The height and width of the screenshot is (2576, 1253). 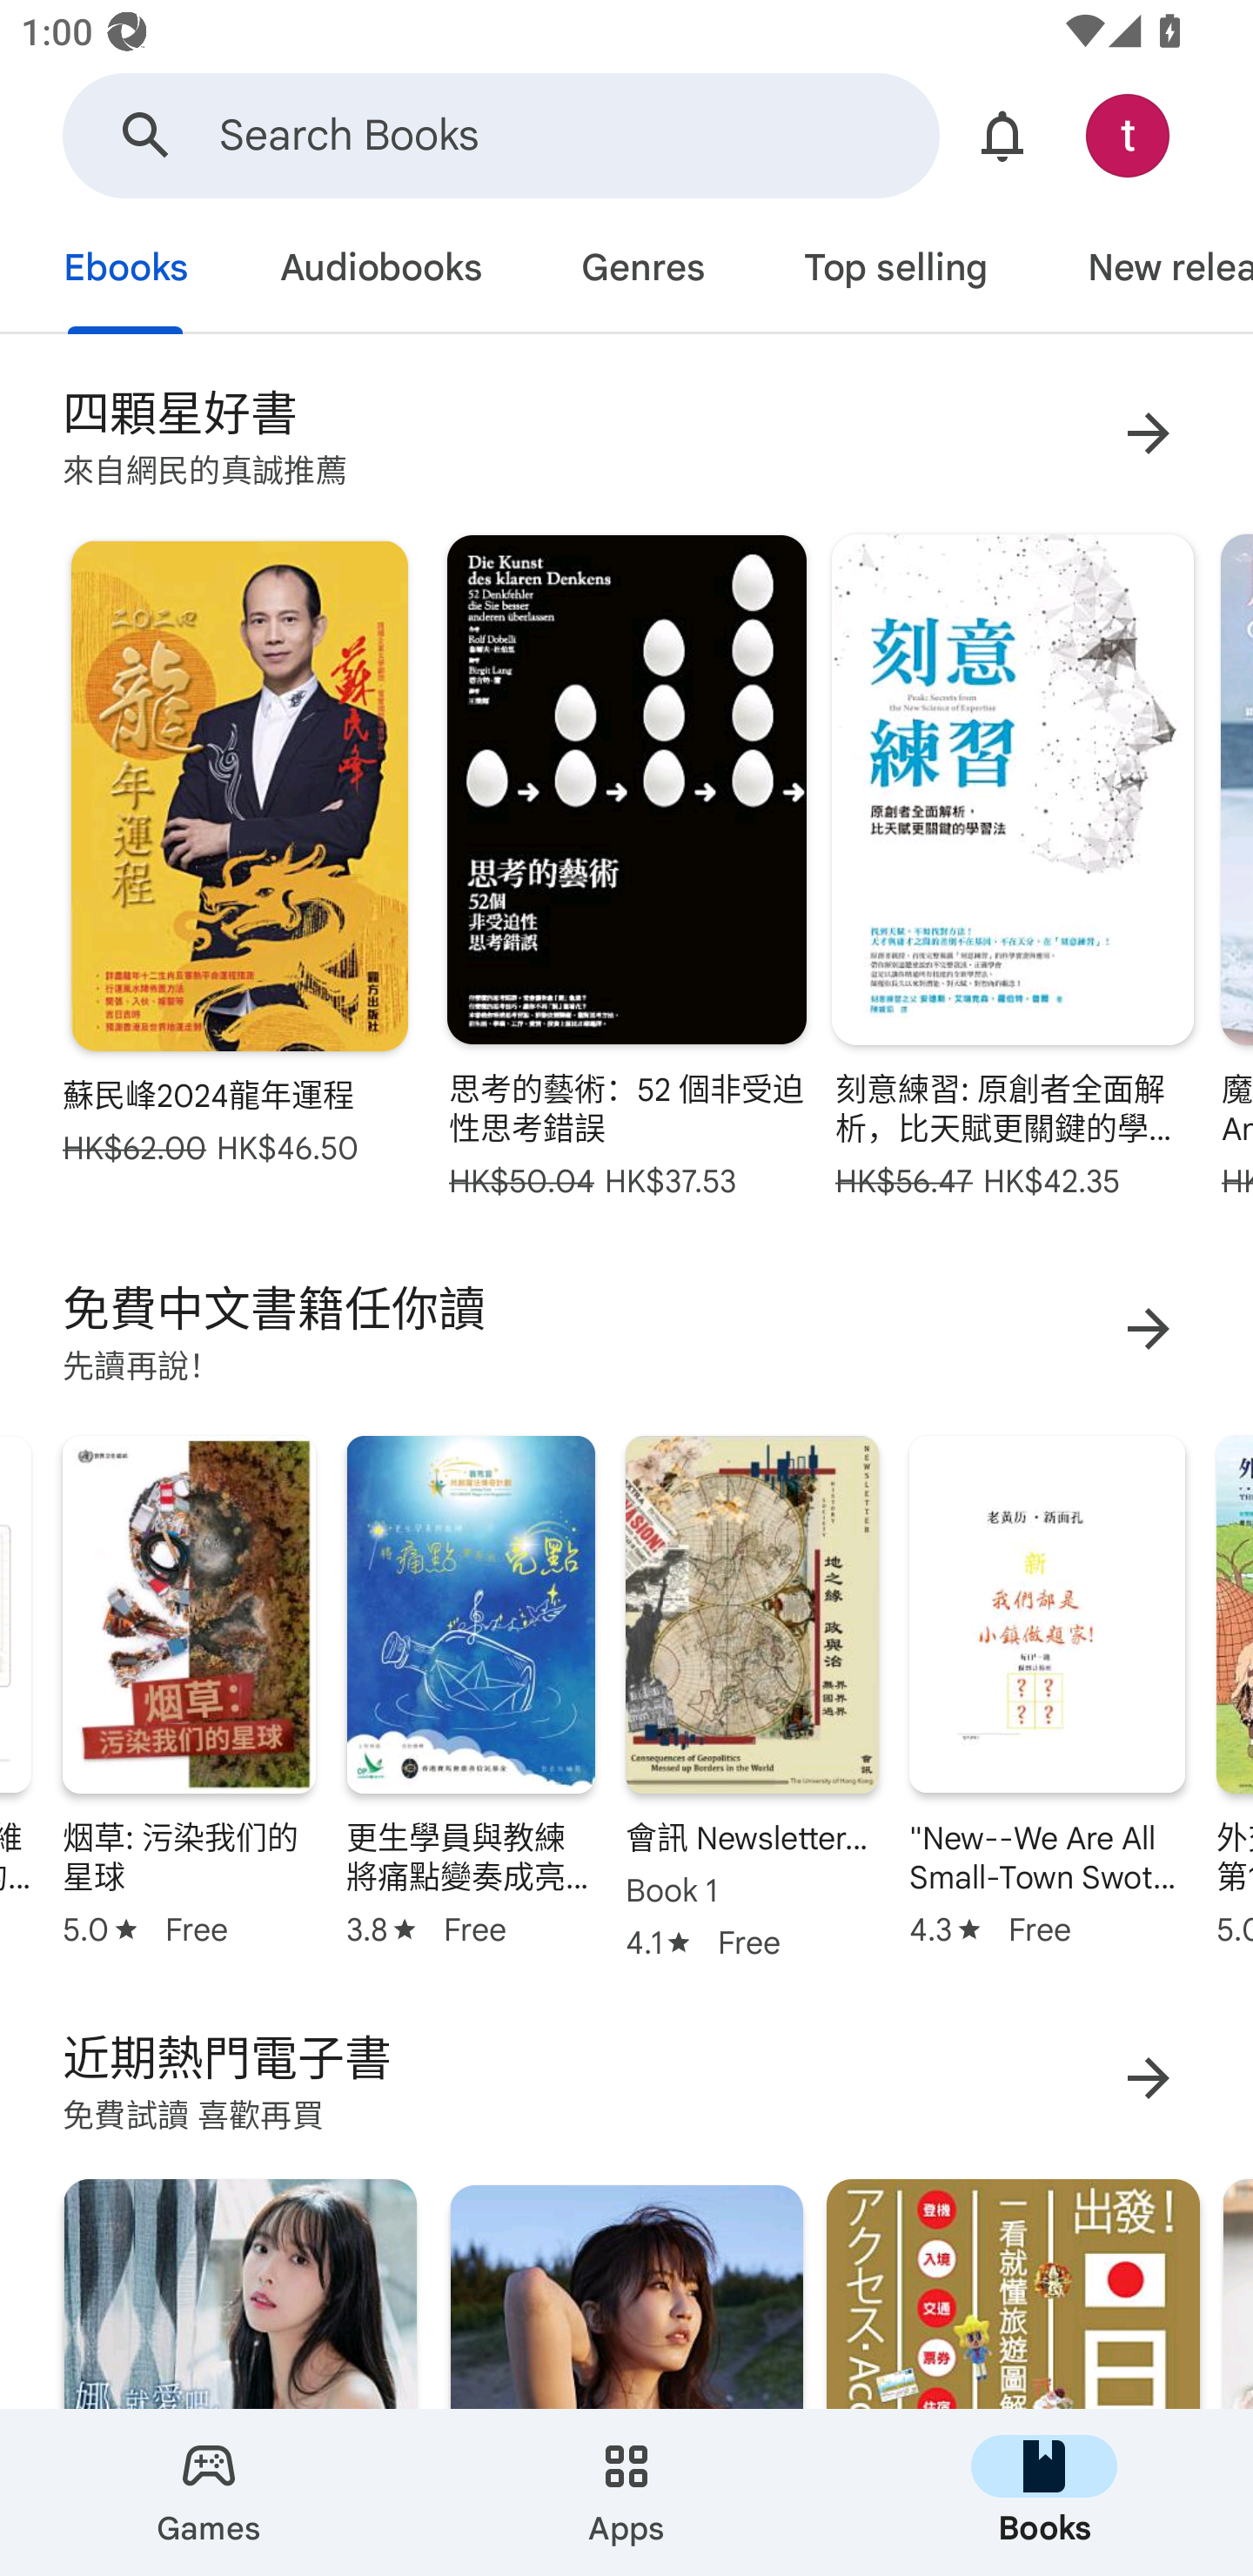 I want to click on Top selling, so click(x=895, y=272).